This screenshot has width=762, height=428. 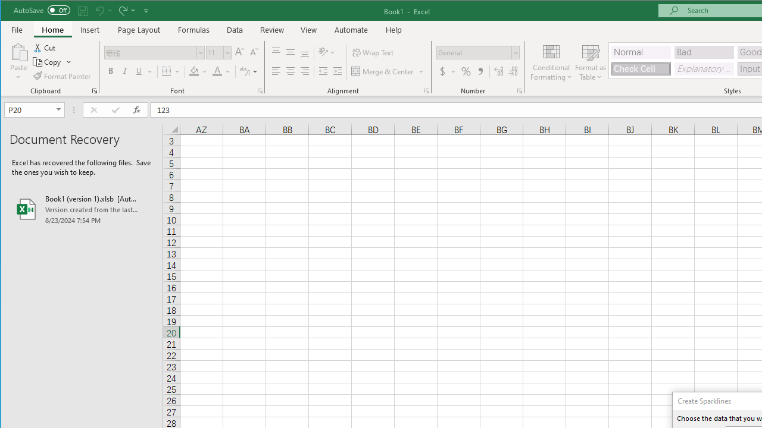 What do you see at coordinates (217, 71) in the screenshot?
I see `Font Color RGB(255, 0, 0)` at bounding box center [217, 71].